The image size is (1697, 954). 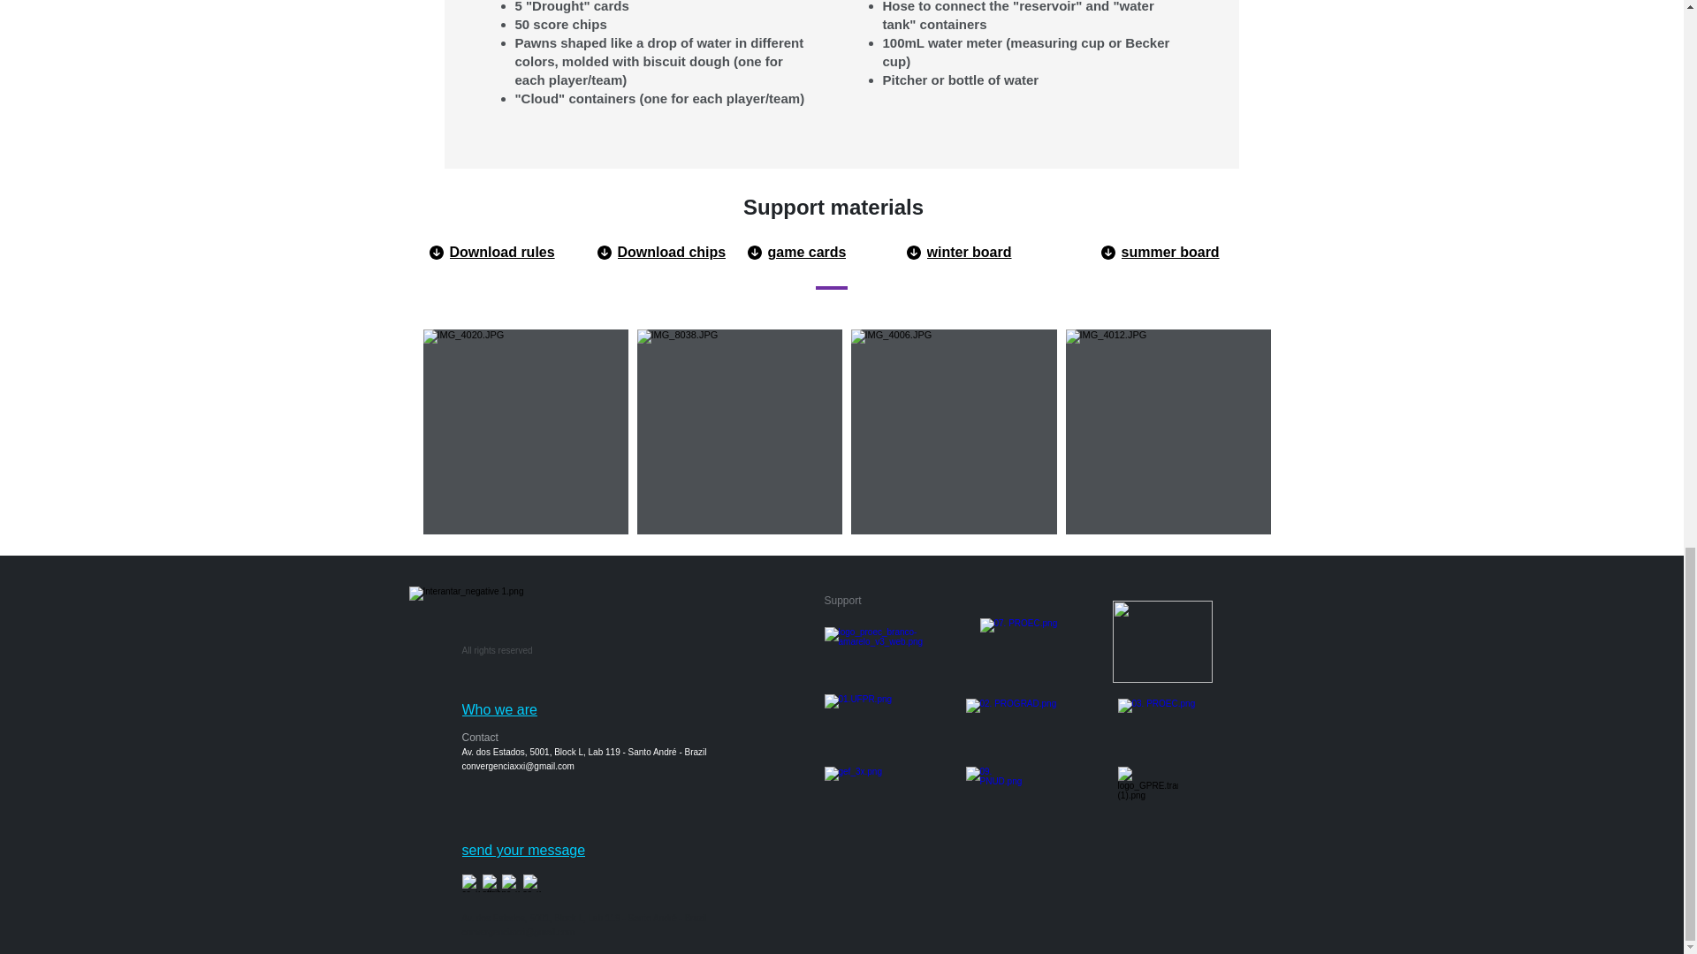 I want to click on game cards, so click(x=838, y=252).